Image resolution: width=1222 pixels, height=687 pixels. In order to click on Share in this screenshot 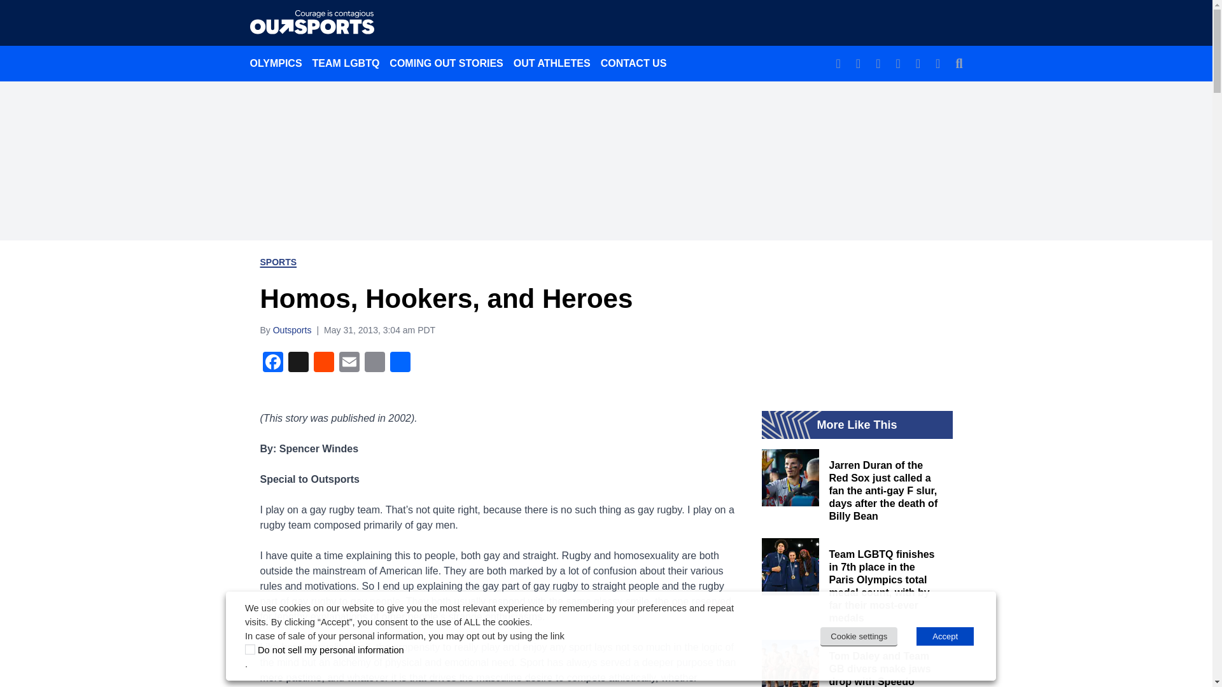, I will do `click(400, 363)`.